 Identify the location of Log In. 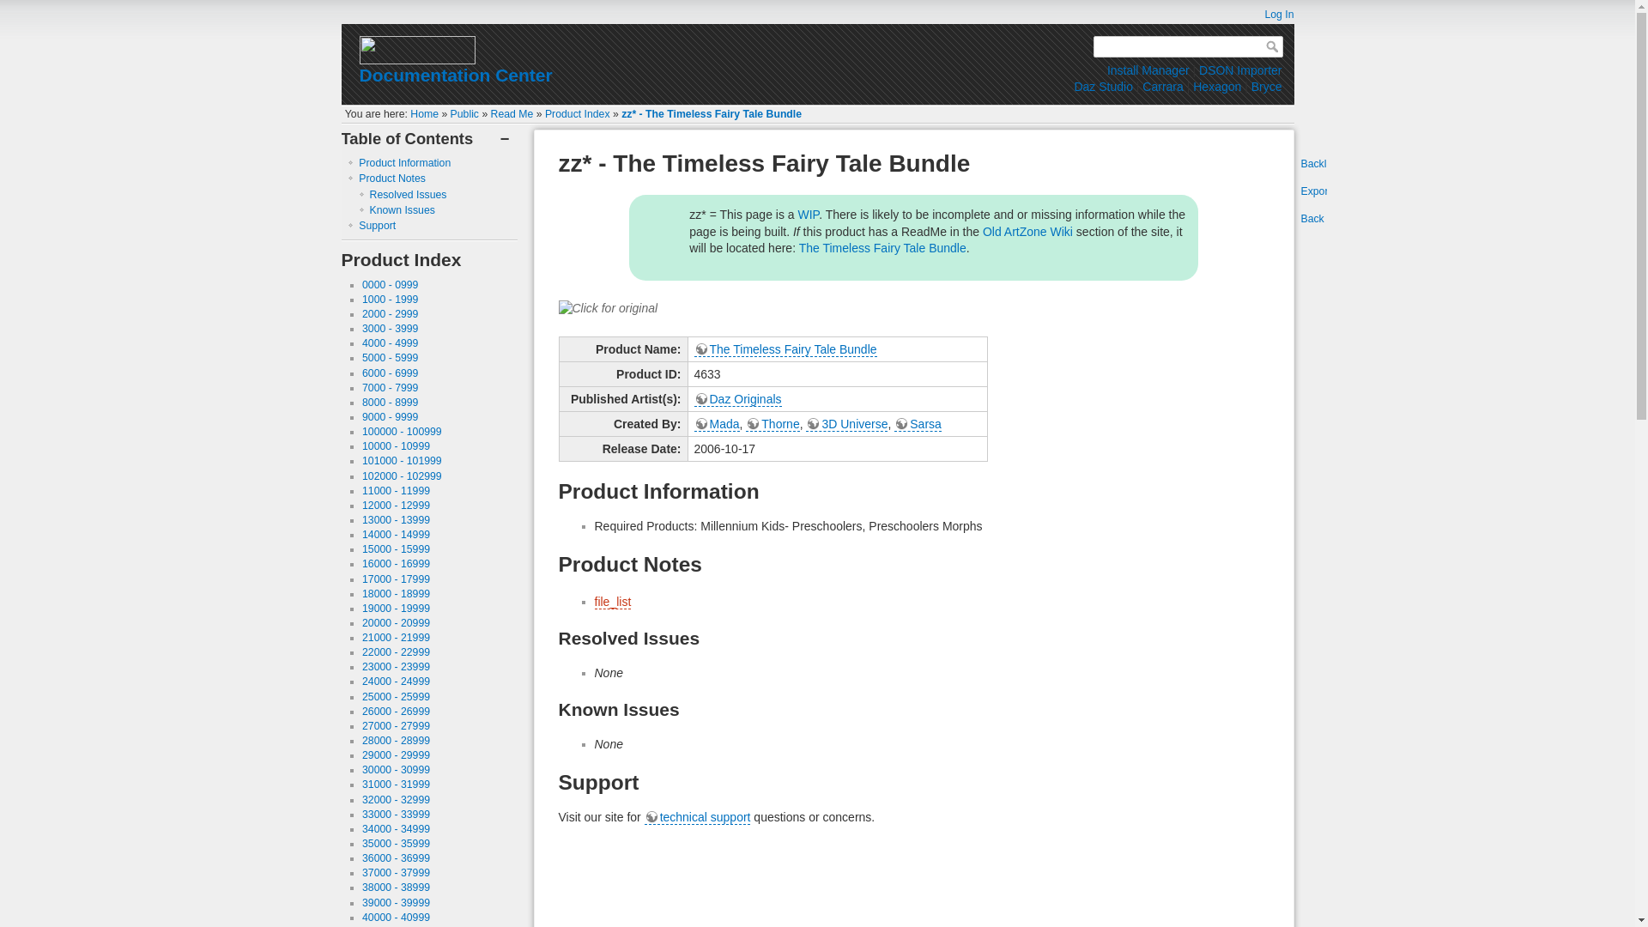
(1270, 14).